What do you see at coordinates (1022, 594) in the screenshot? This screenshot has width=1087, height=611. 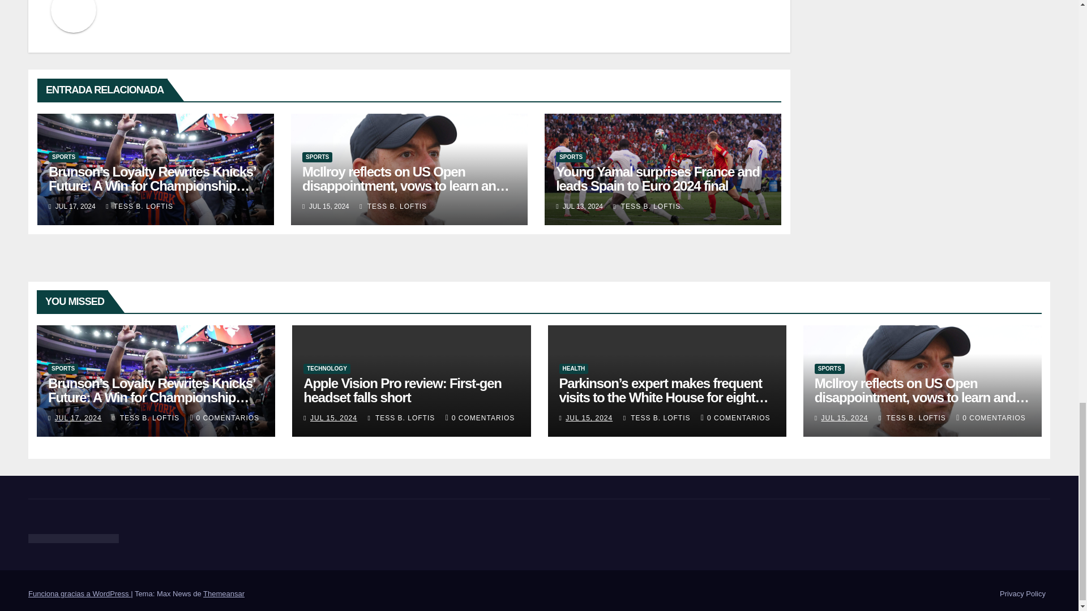 I see `Privacy Policy` at bounding box center [1022, 594].